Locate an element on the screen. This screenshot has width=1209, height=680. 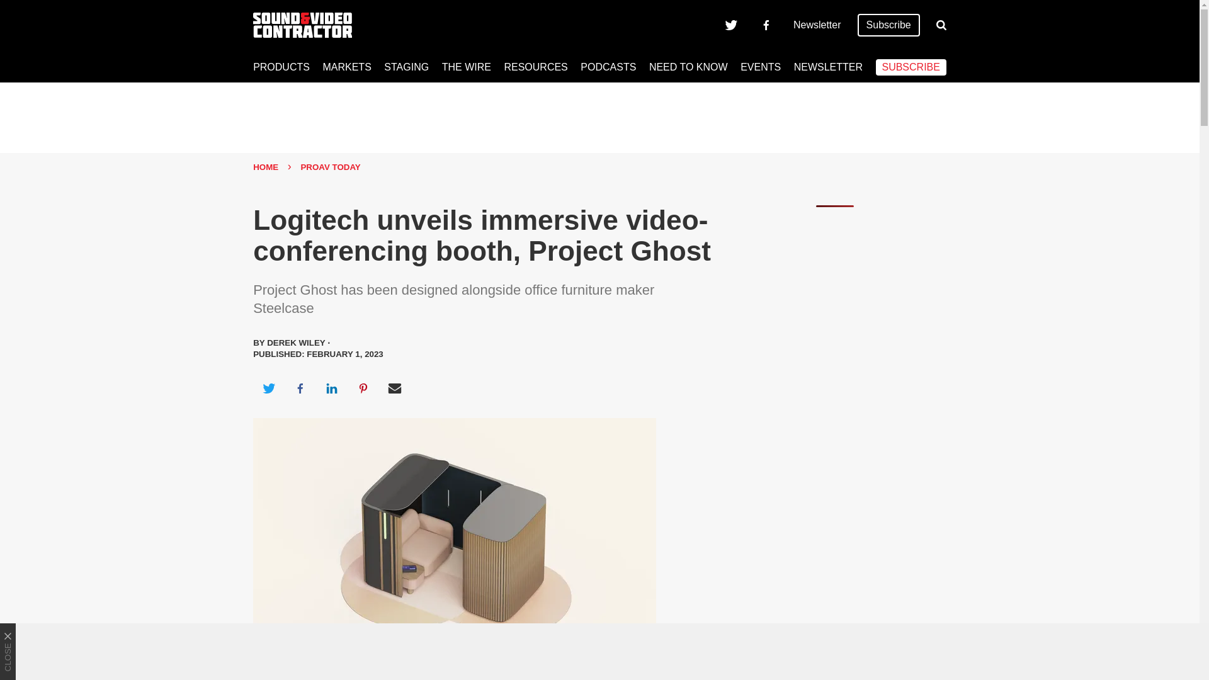
Share on Twitter is located at coordinates (268, 388).